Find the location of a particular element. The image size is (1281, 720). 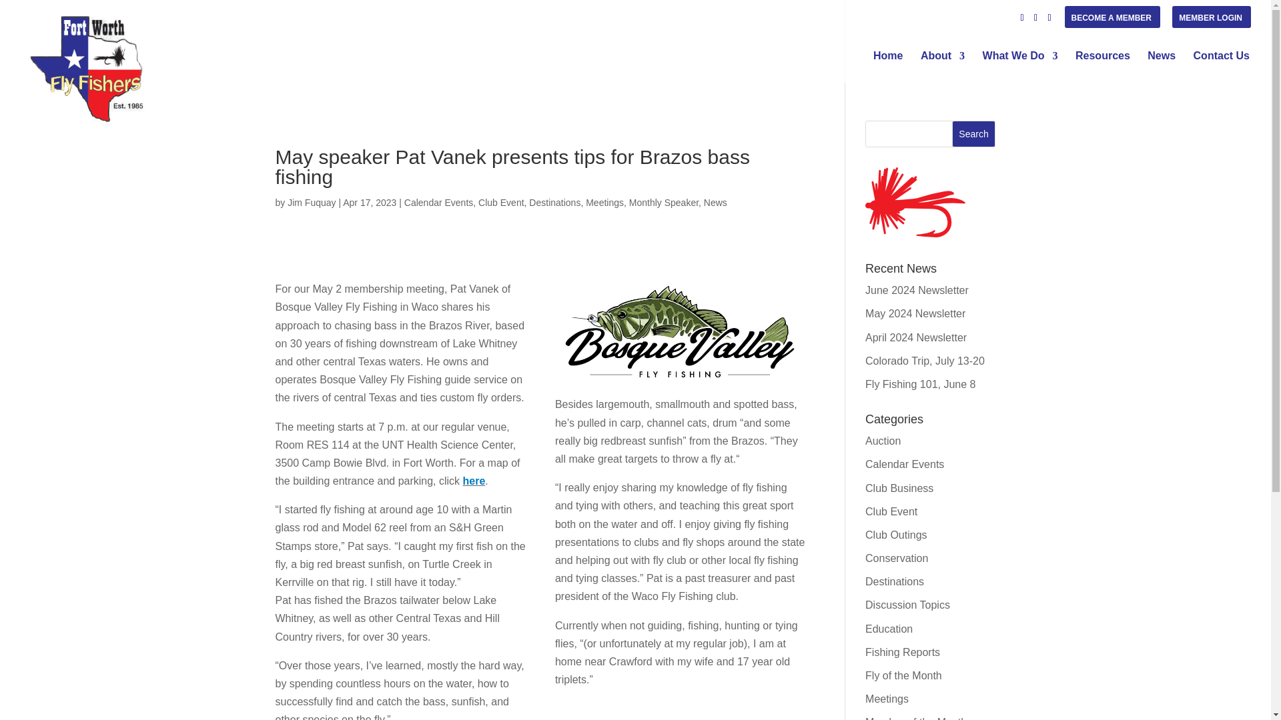

Resources is located at coordinates (1102, 66).